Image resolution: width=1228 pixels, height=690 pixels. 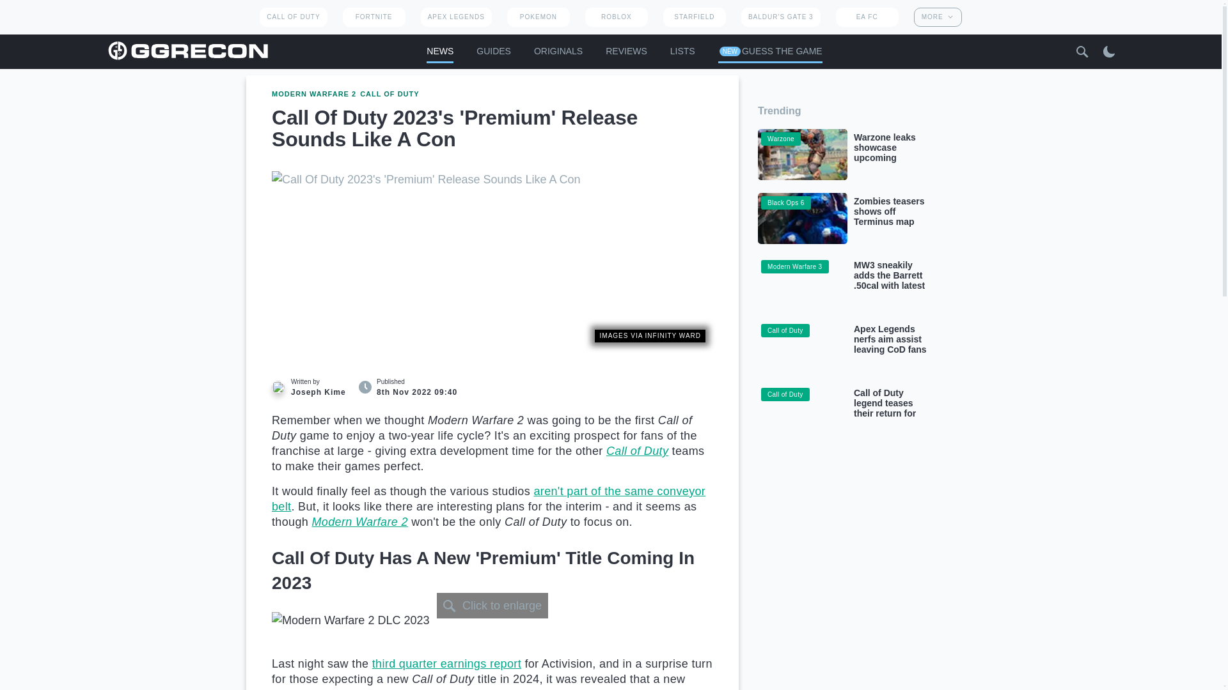 What do you see at coordinates (617, 17) in the screenshot?
I see `ROBLOX` at bounding box center [617, 17].